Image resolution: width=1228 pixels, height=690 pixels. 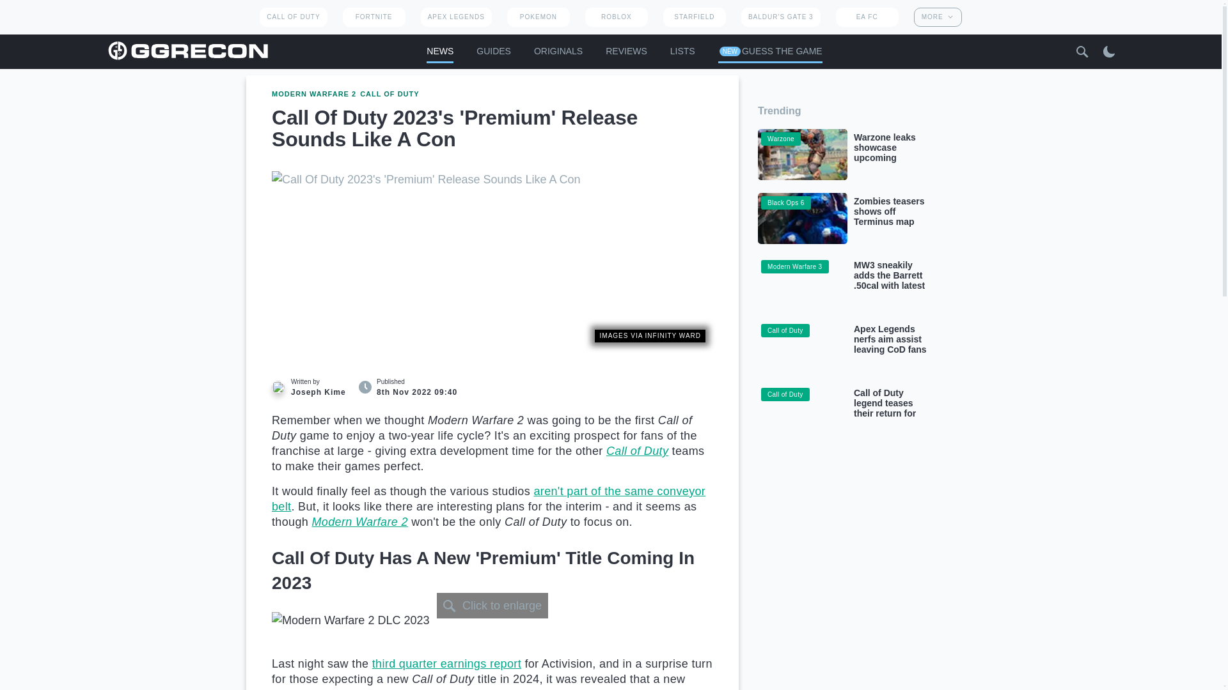 What do you see at coordinates (617, 17) in the screenshot?
I see `ROBLOX` at bounding box center [617, 17].